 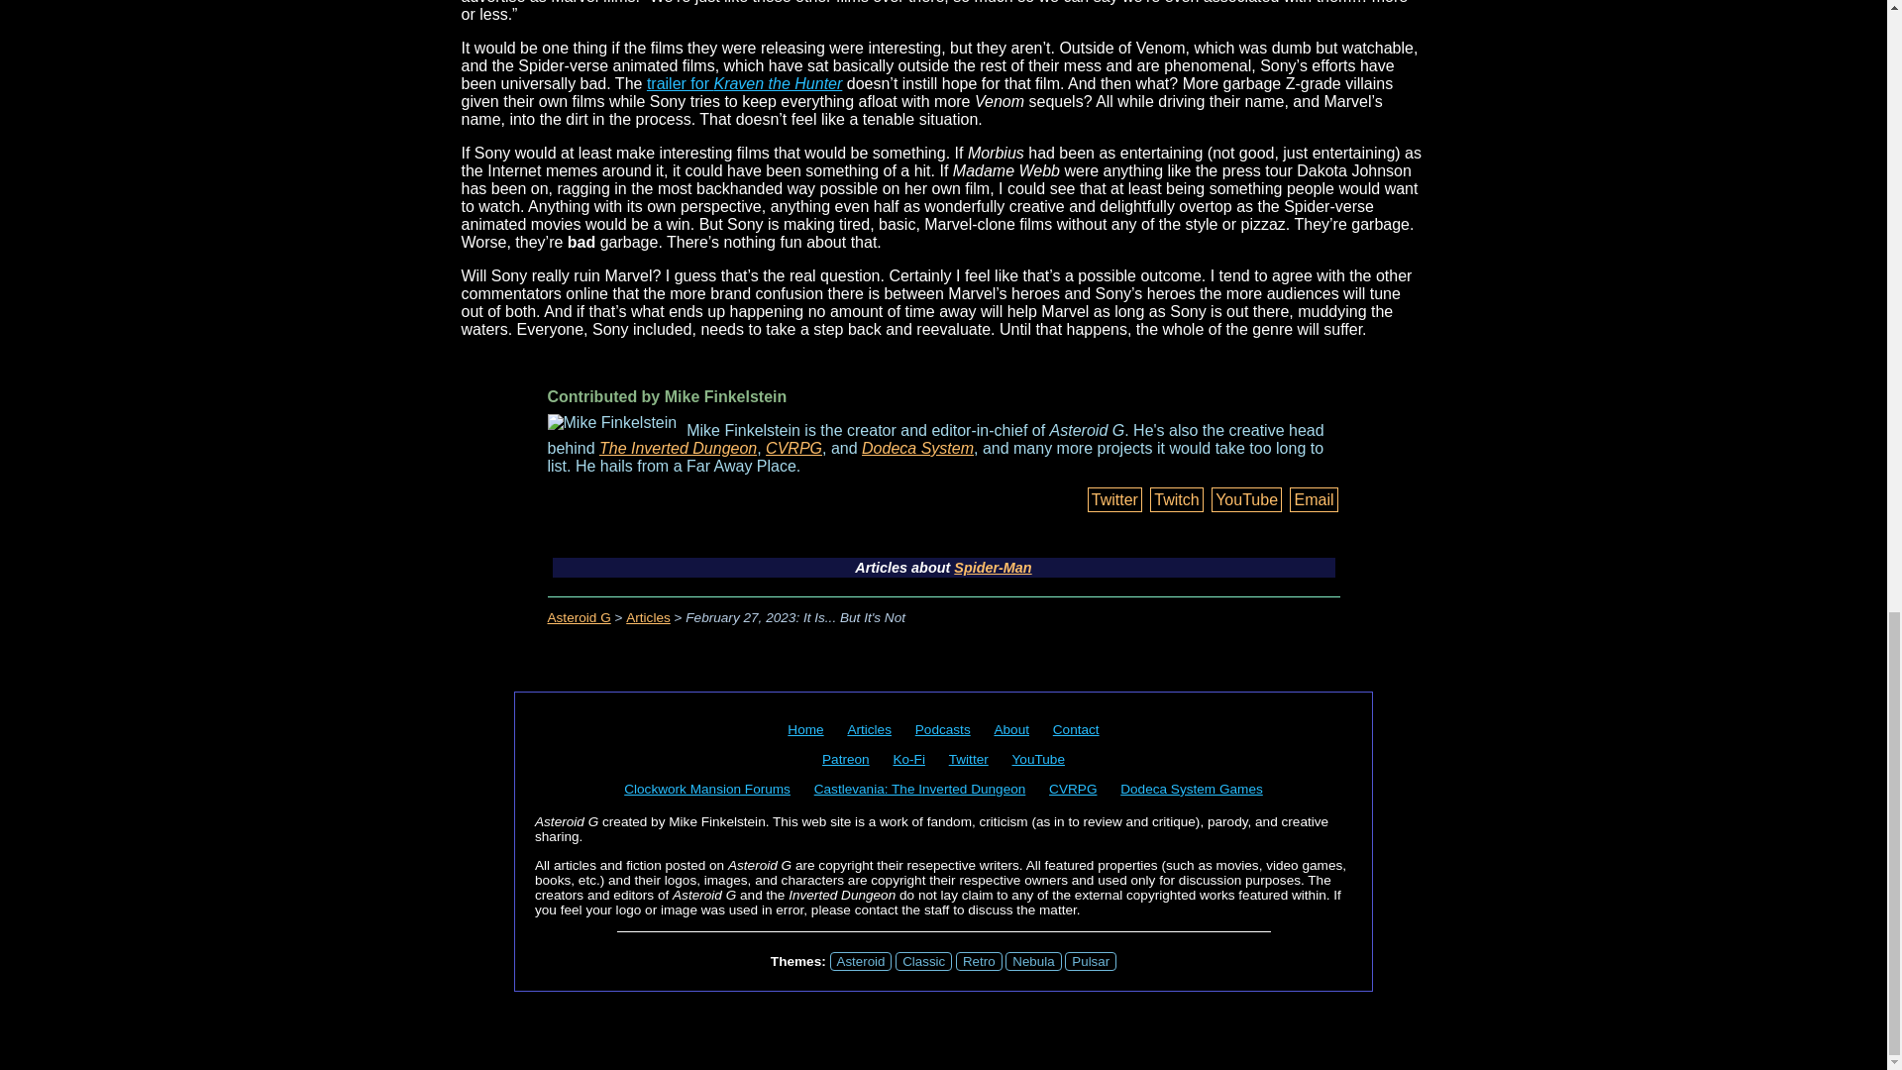 I want to click on YouTube, so click(x=1246, y=499).